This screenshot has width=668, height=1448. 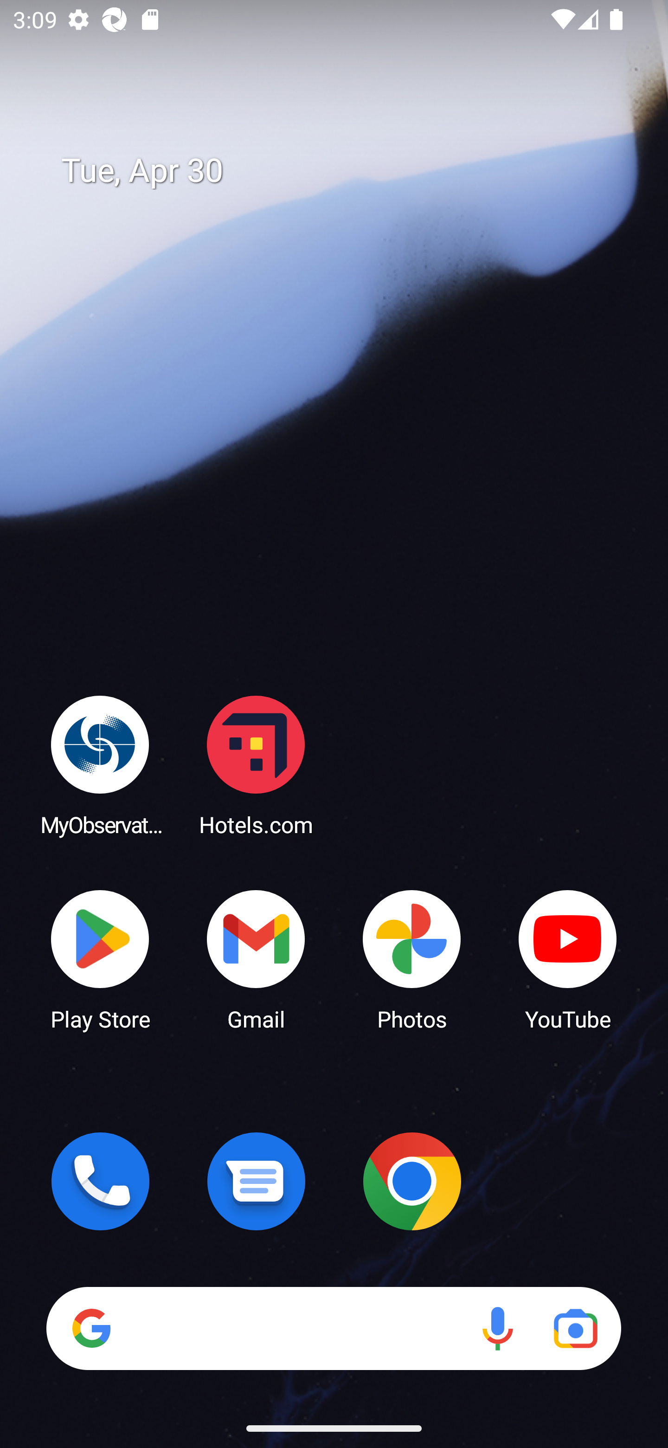 I want to click on Messages, so click(x=256, y=1181).